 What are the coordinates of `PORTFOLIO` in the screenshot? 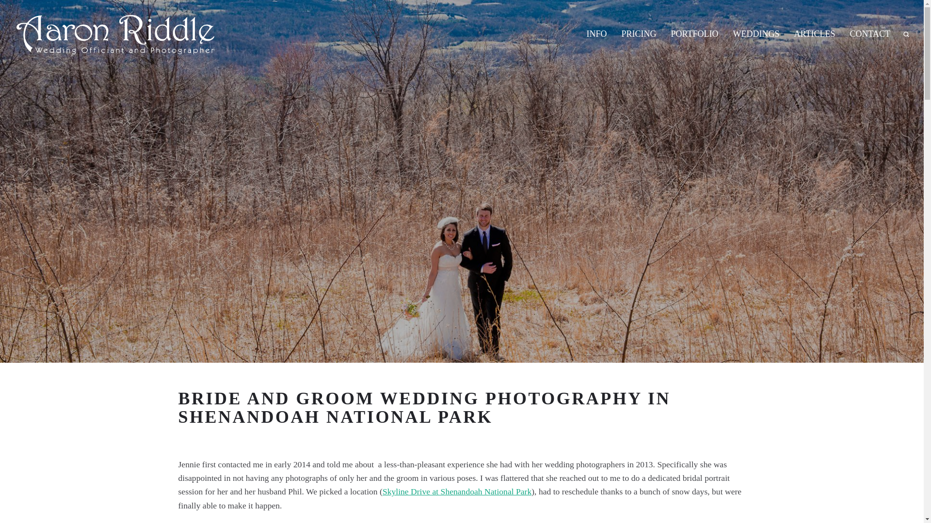 It's located at (694, 34).